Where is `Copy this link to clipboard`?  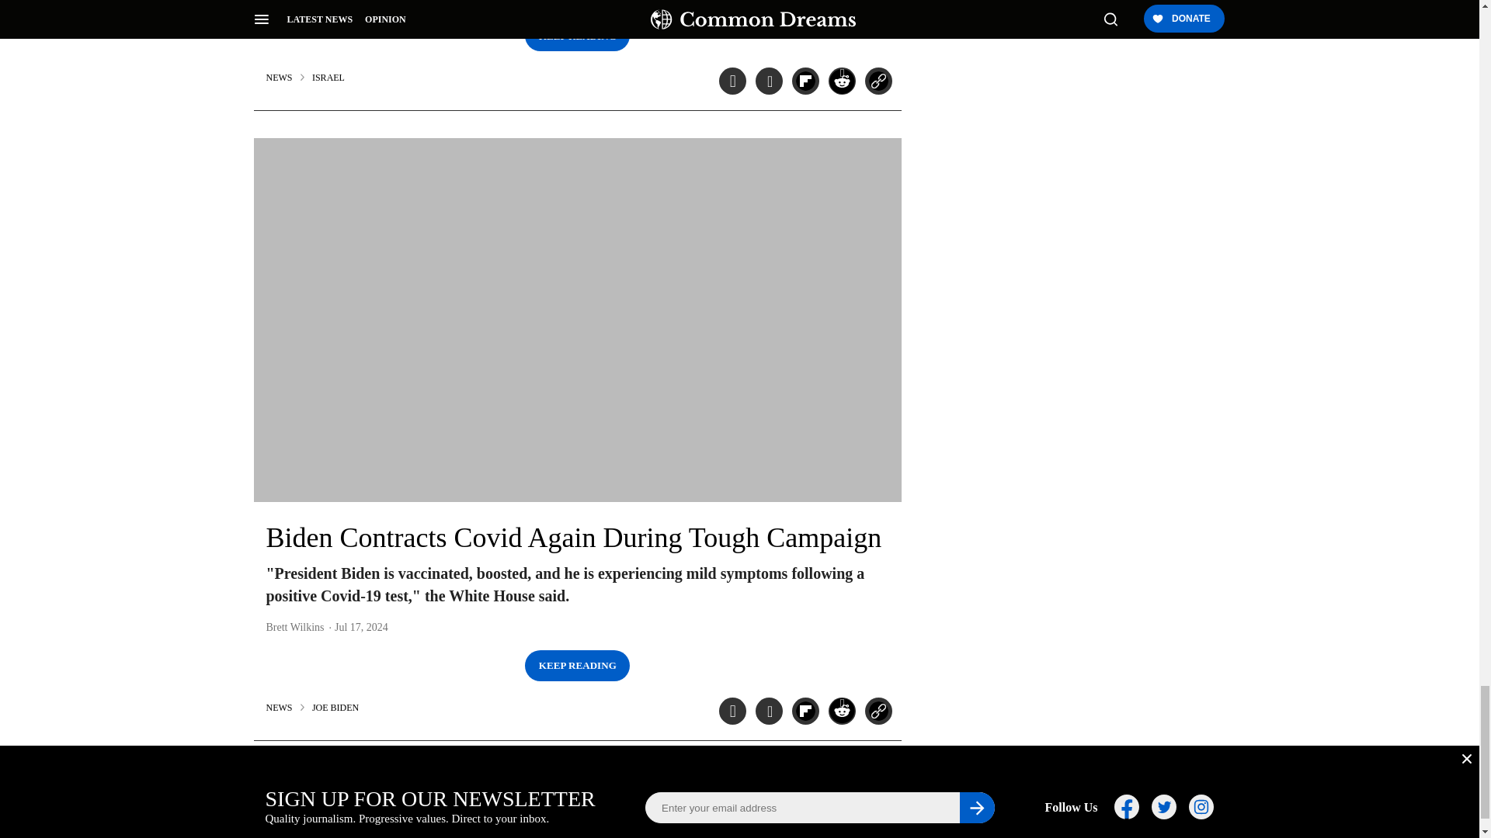 Copy this link to clipboard is located at coordinates (878, 81).